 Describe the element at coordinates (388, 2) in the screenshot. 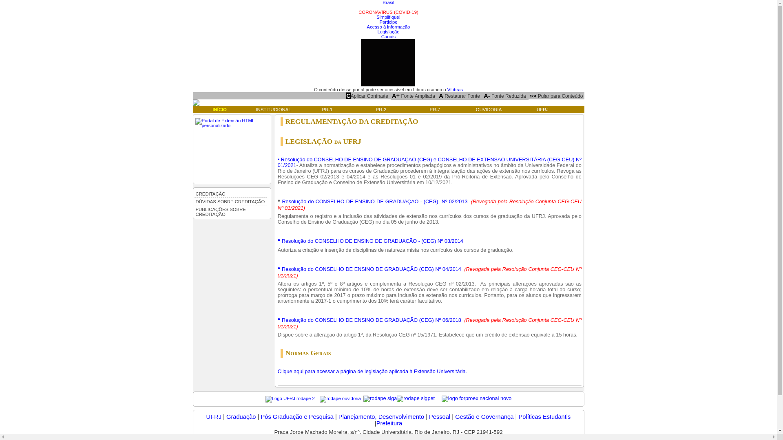

I see `Brasil` at that location.